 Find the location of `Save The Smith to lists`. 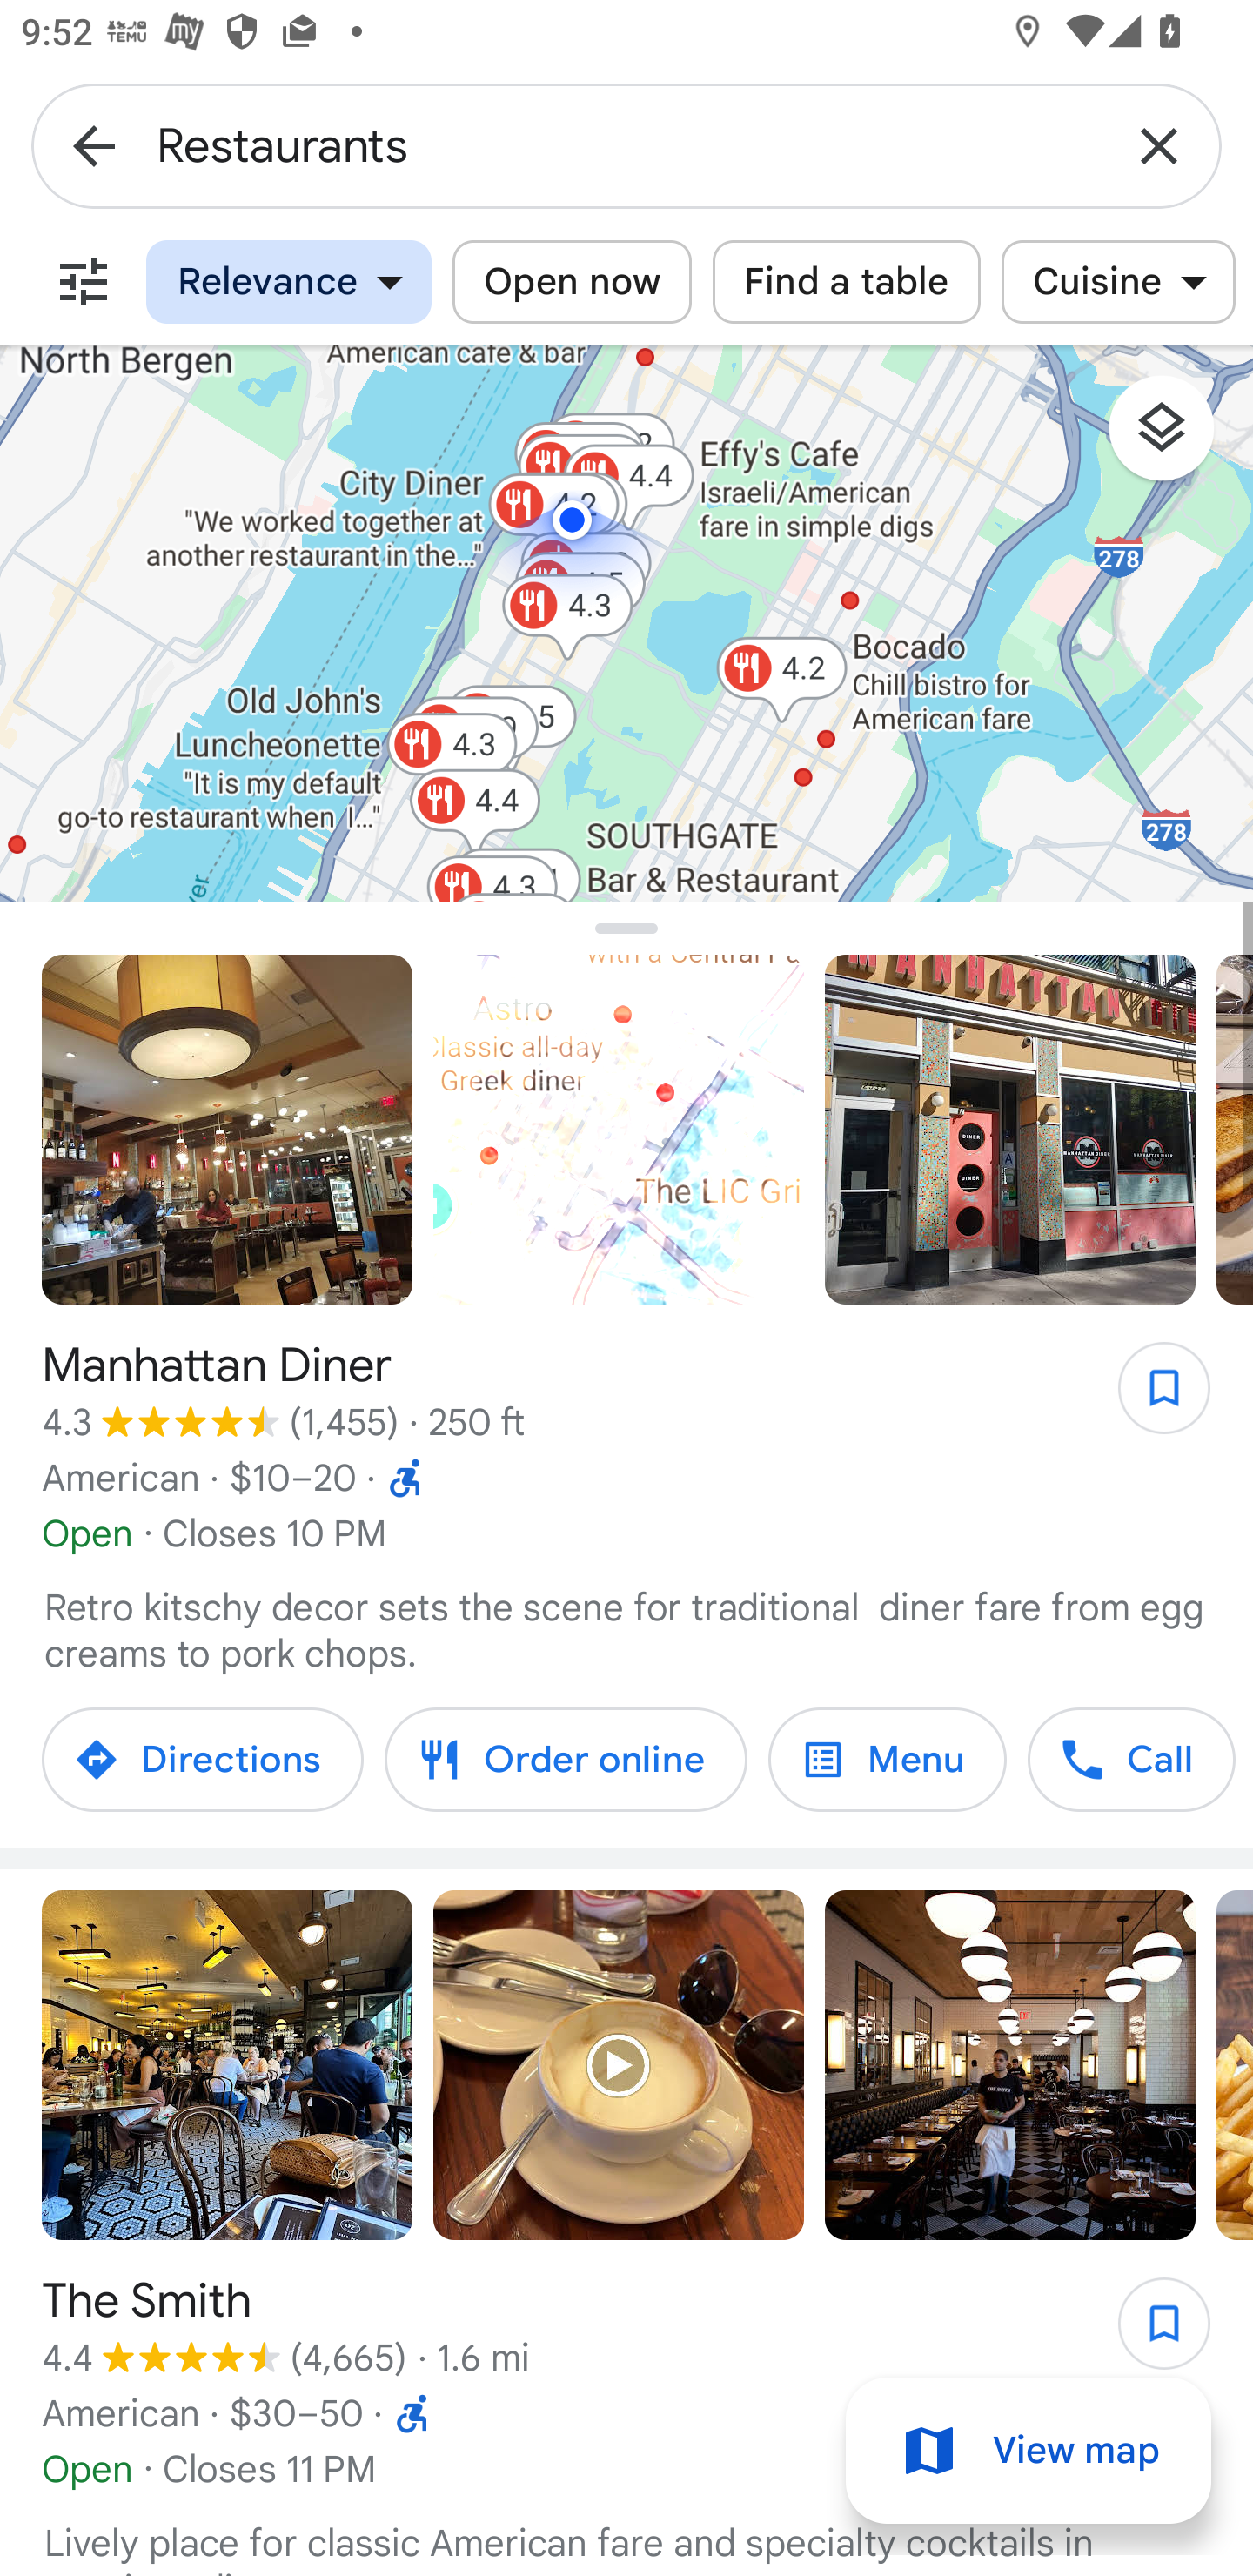

Save The Smith to lists is located at coordinates (1149, 2333).